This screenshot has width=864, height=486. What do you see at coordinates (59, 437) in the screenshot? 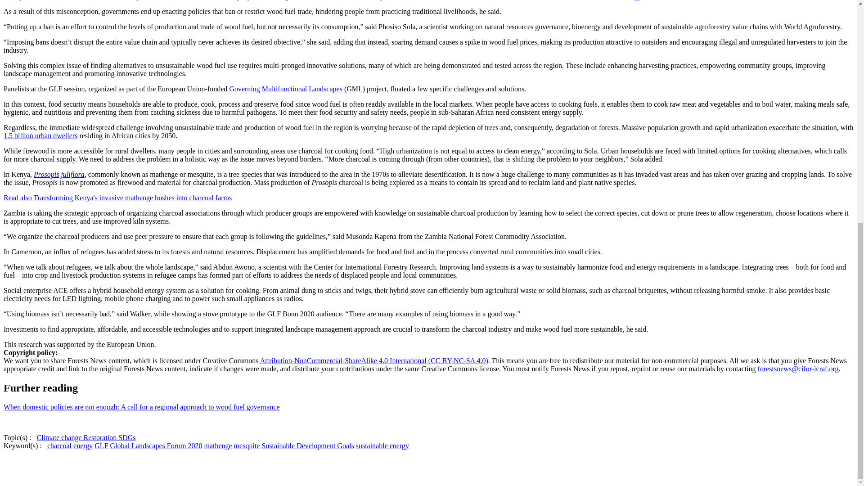
I see `Climate change` at bounding box center [59, 437].